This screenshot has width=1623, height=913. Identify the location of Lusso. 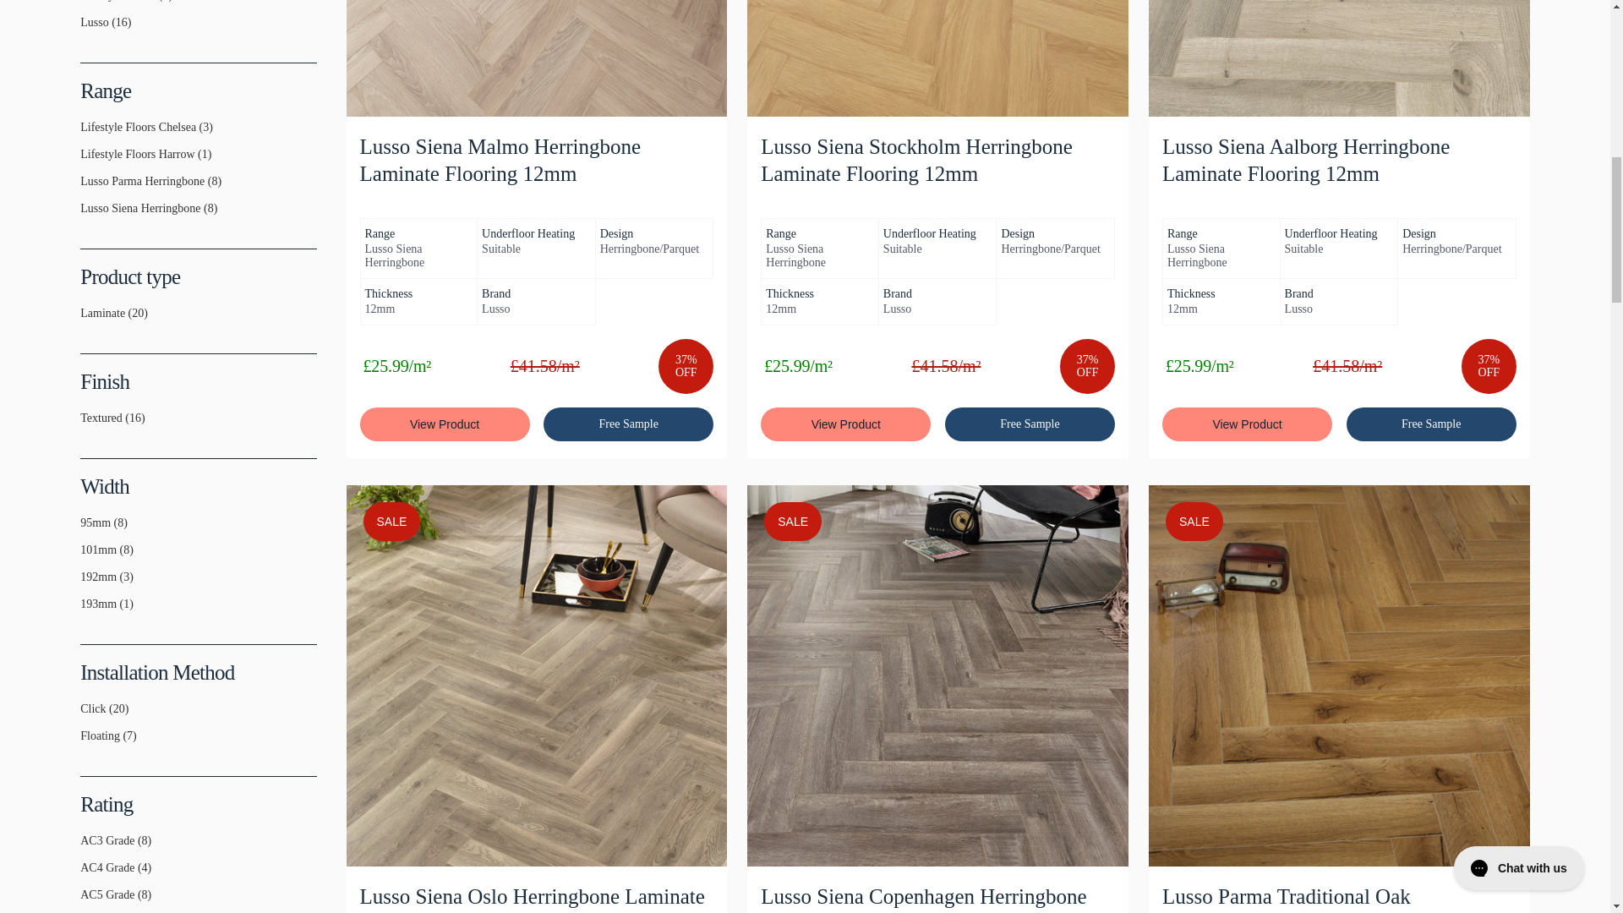
(86, 30).